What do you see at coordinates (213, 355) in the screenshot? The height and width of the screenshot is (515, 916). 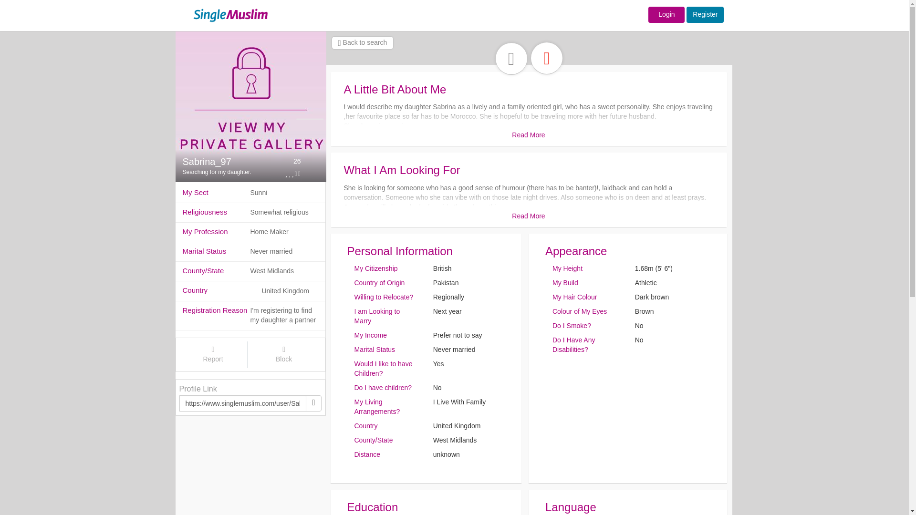 I see `Report` at bounding box center [213, 355].